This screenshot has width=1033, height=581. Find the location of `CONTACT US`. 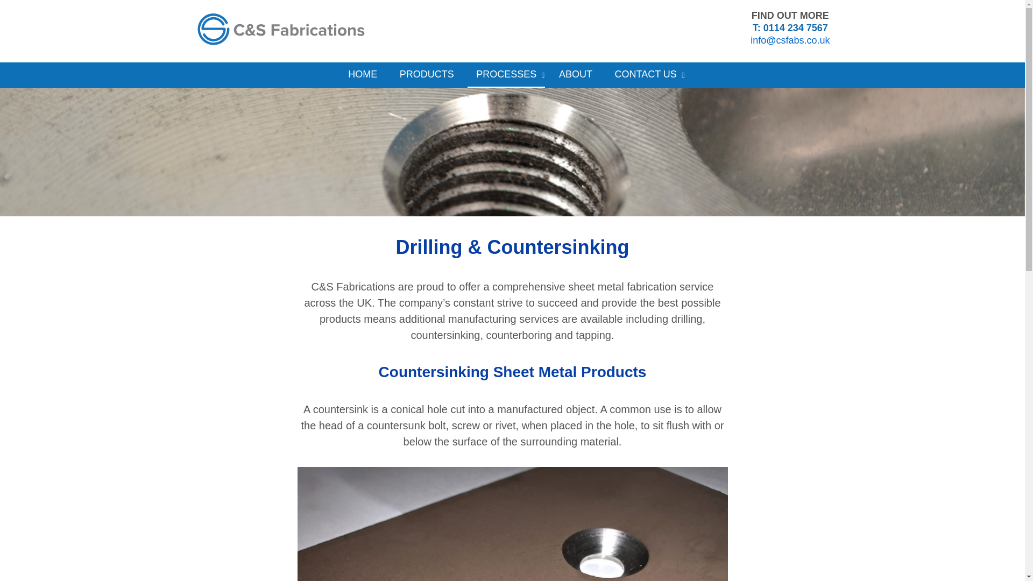

CONTACT US is located at coordinates (645, 74).